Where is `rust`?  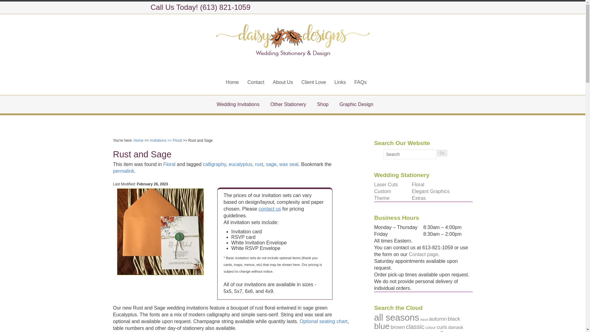
rust is located at coordinates (259, 164).